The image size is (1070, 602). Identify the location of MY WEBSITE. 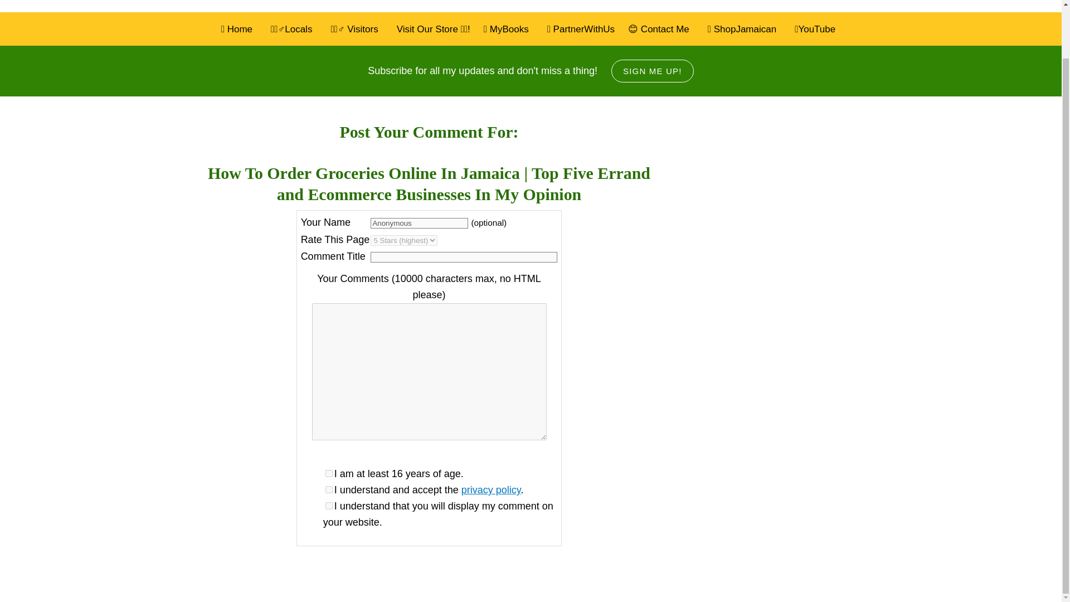
(312, 2).